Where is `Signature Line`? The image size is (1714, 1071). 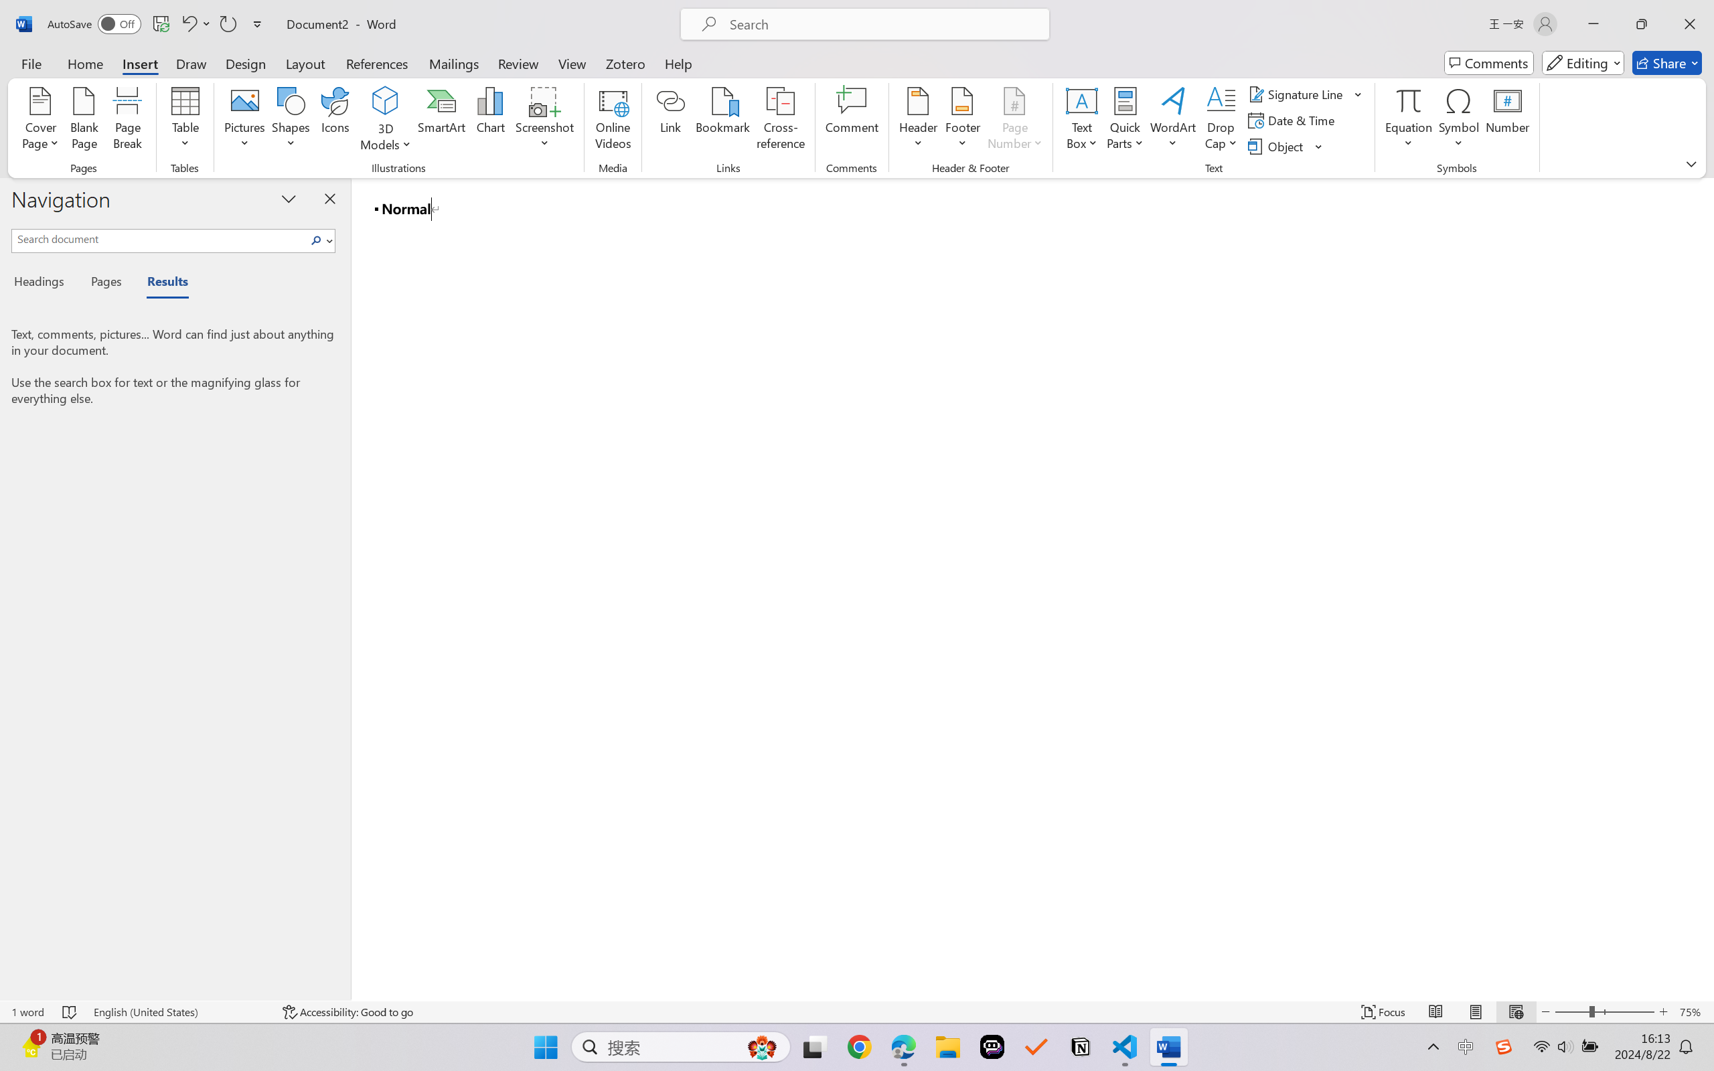 Signature Line is located at coordinates (1306, 94).